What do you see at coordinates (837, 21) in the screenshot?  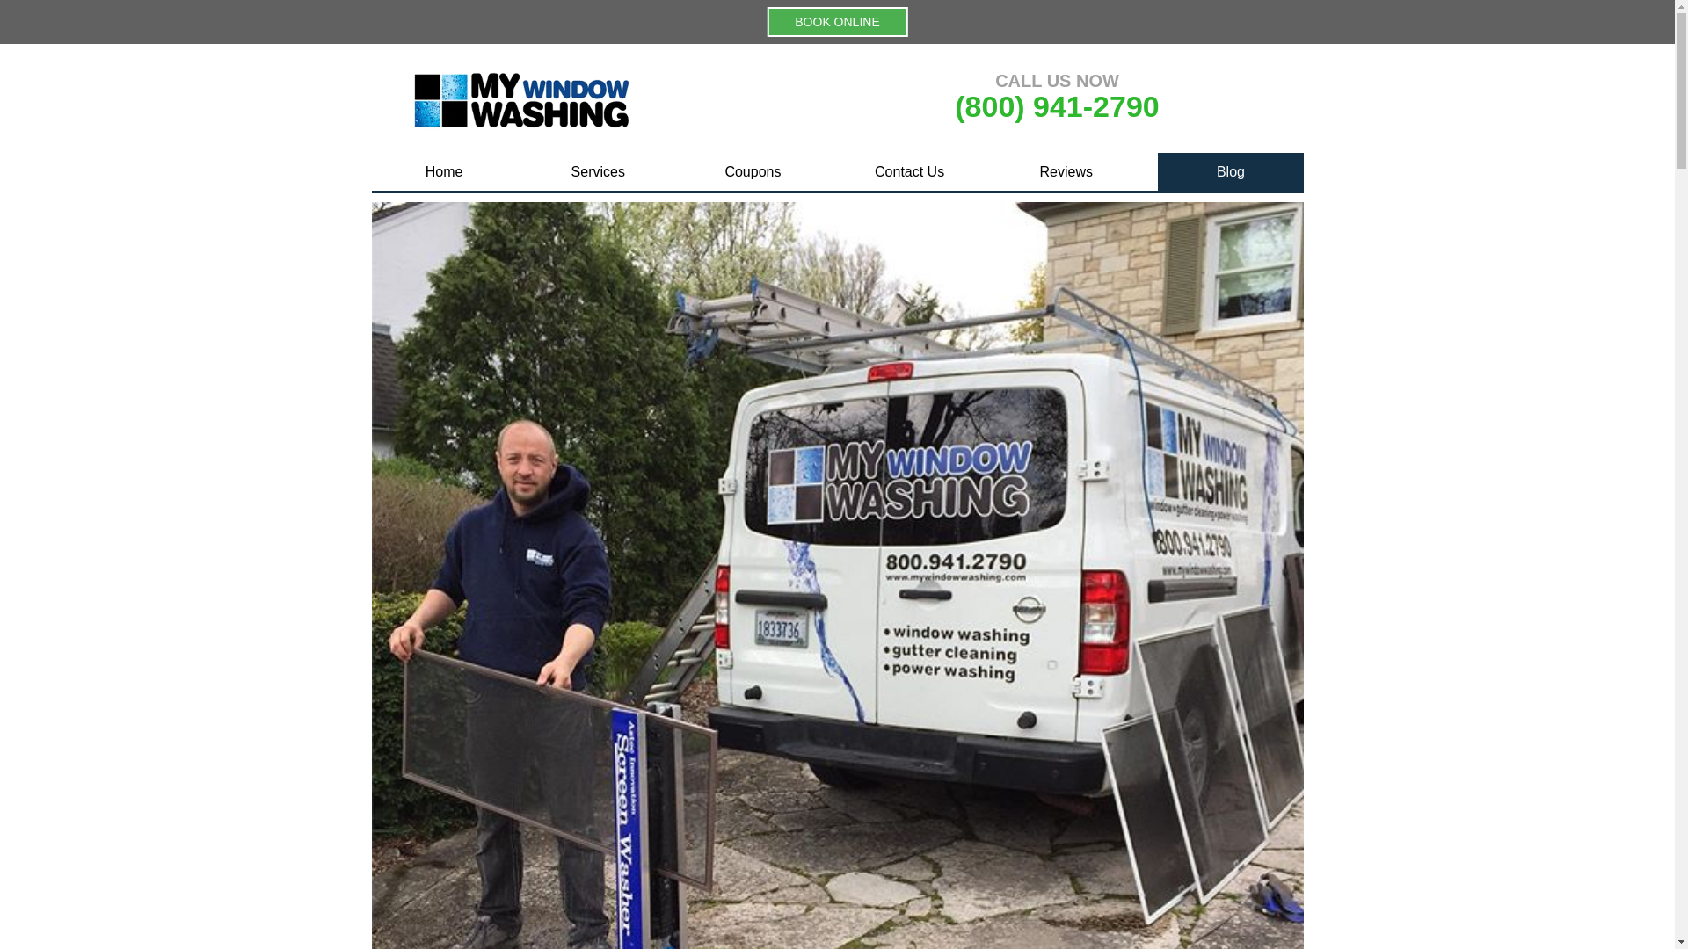 I see `BOOK ONLINE` at bounding box center [837, 21].